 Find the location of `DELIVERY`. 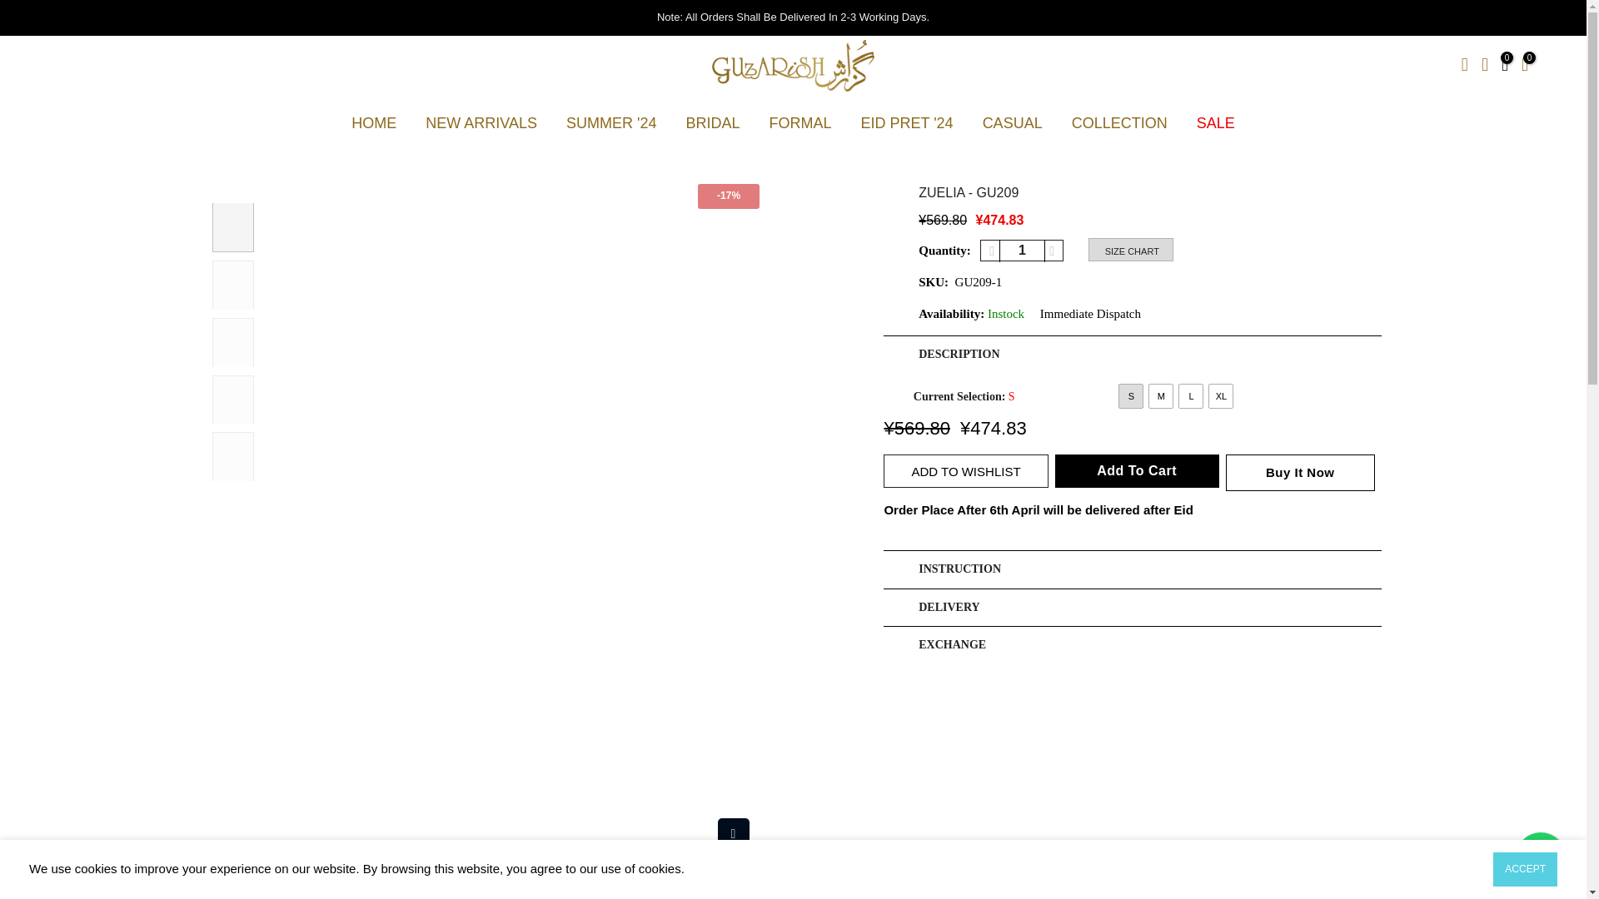

DELIVERY is located at coordinates (1133, 608).